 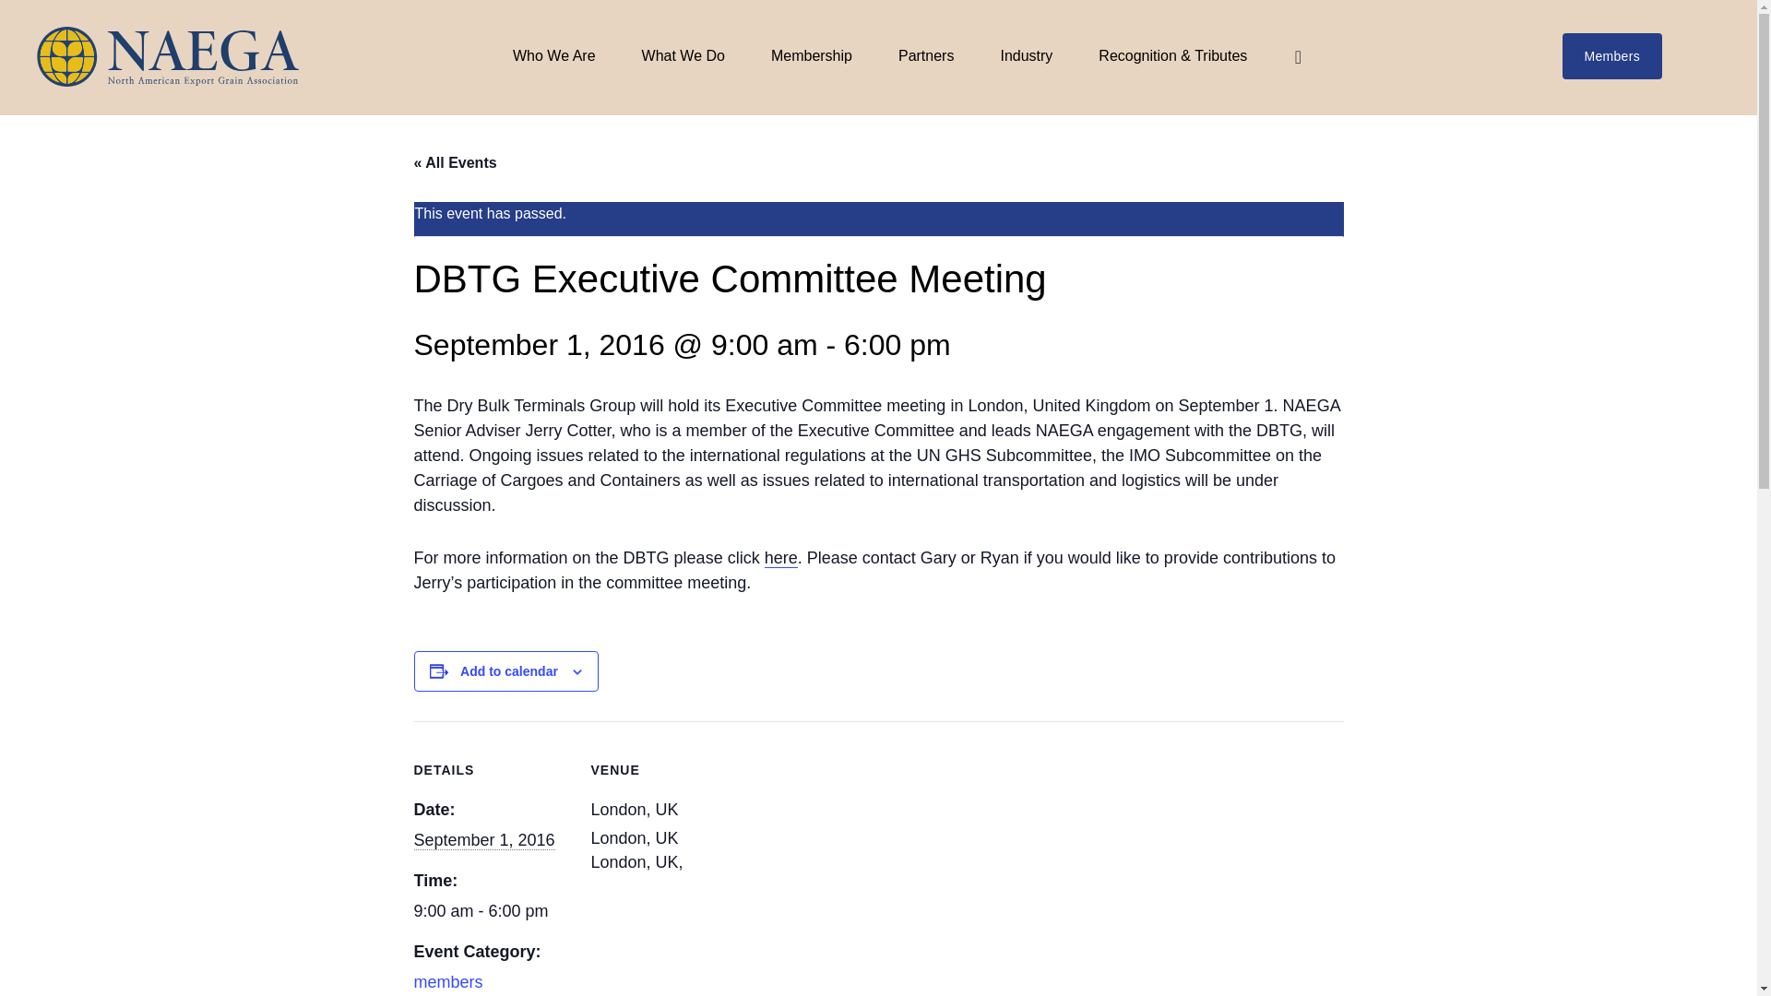 What do you see at coordinates (446, 981) in the screenshot?
I see `members` at bounding box center [446, 981].